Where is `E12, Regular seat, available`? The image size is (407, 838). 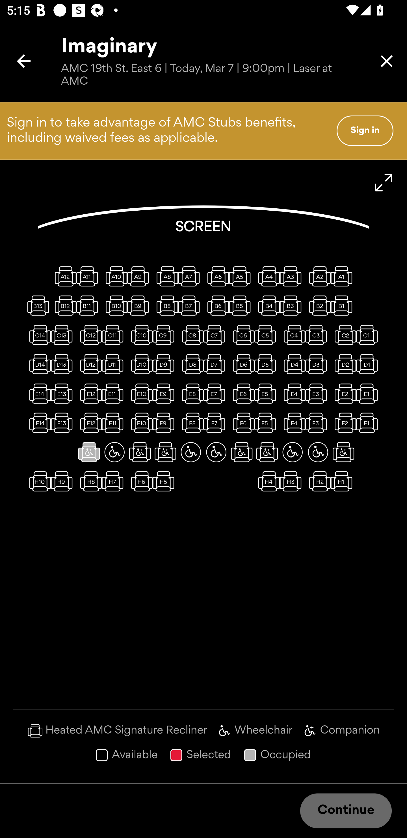 E12, Regular seat, available is located at coordinates (89, 393).